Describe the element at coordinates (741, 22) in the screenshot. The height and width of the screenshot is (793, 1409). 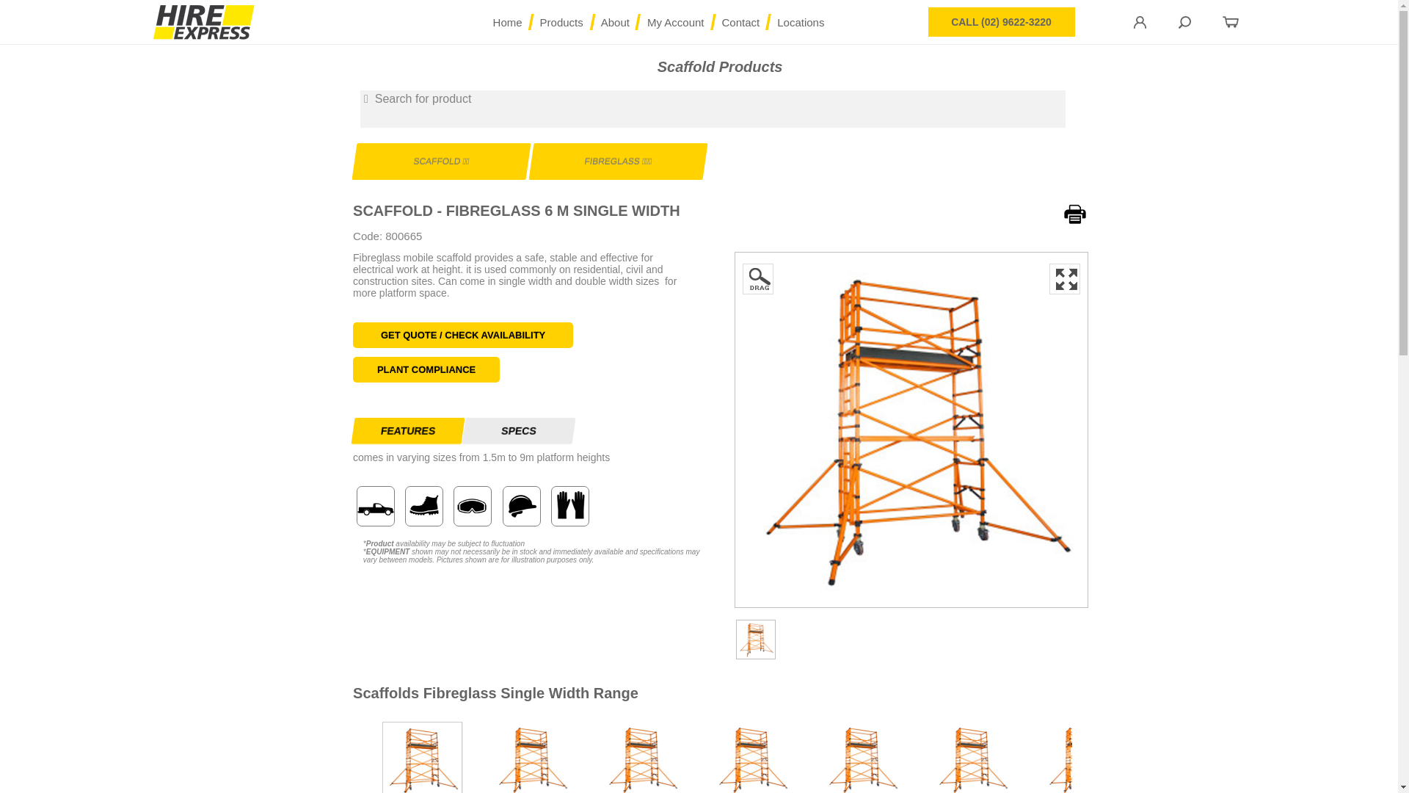
I see `/
Contact` at that location.